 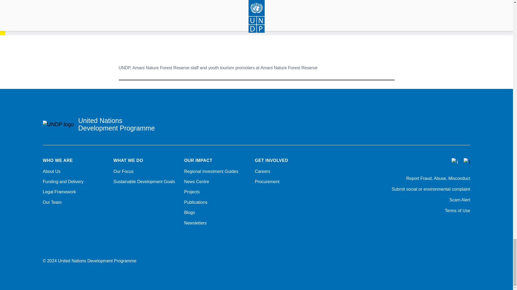 What do you see at coordinates (216, 160) in the screenshot?
I see `OUR IMPACT` at bounding box center [216, 160].